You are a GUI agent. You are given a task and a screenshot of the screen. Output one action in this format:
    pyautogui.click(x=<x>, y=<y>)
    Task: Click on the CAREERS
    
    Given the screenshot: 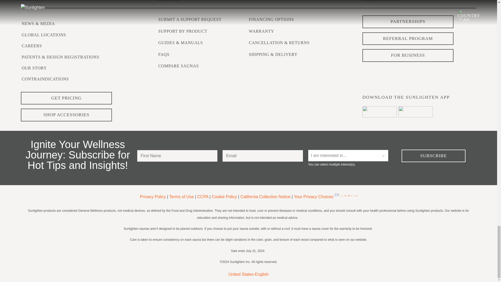 What is the action you would take?
    pyautogui.click(x=32, y=46)
    